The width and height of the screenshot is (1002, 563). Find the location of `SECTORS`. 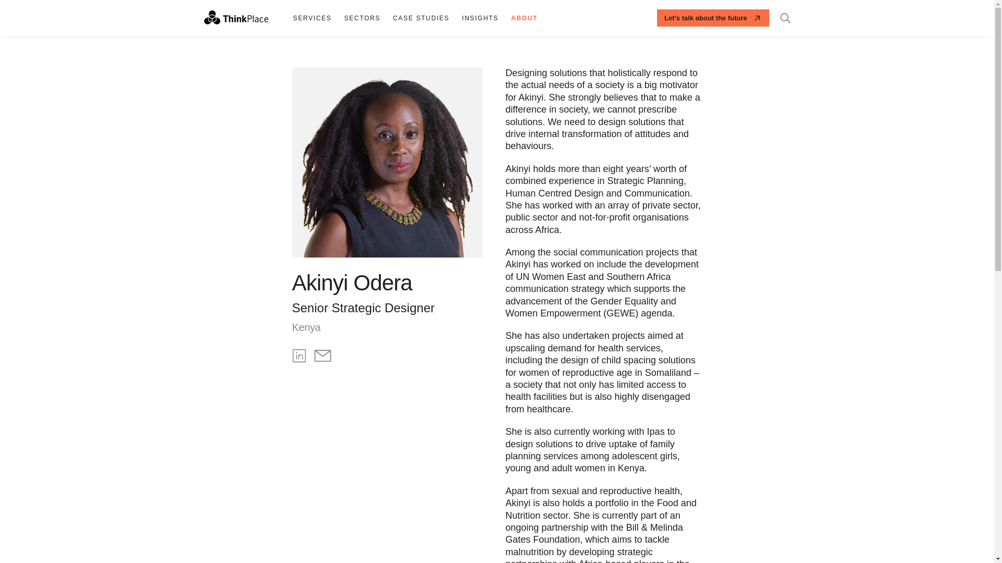

SECTORS is located at coordinates (362, 18).